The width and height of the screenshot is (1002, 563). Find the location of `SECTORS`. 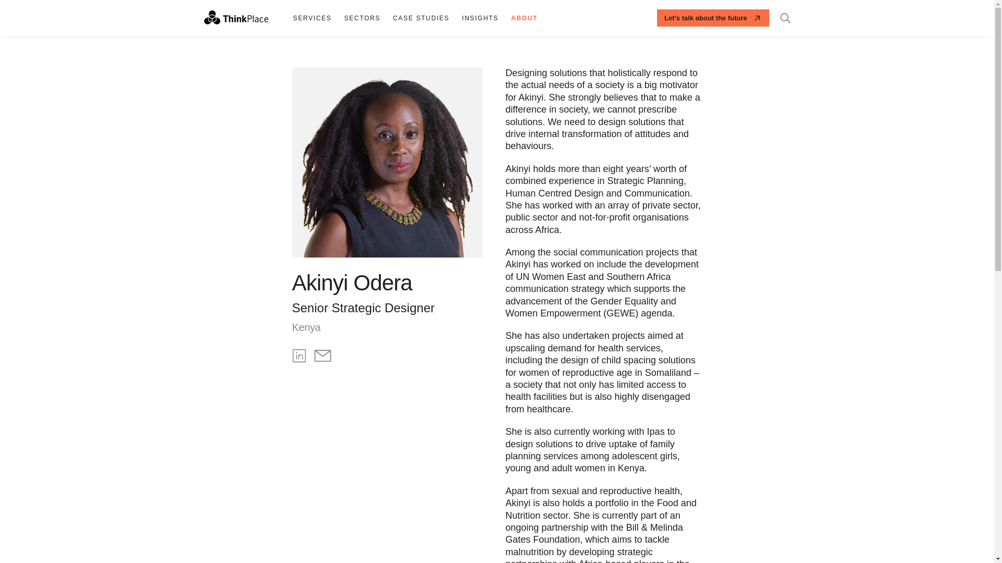

SECTORS is located at coordinates (362, 18).